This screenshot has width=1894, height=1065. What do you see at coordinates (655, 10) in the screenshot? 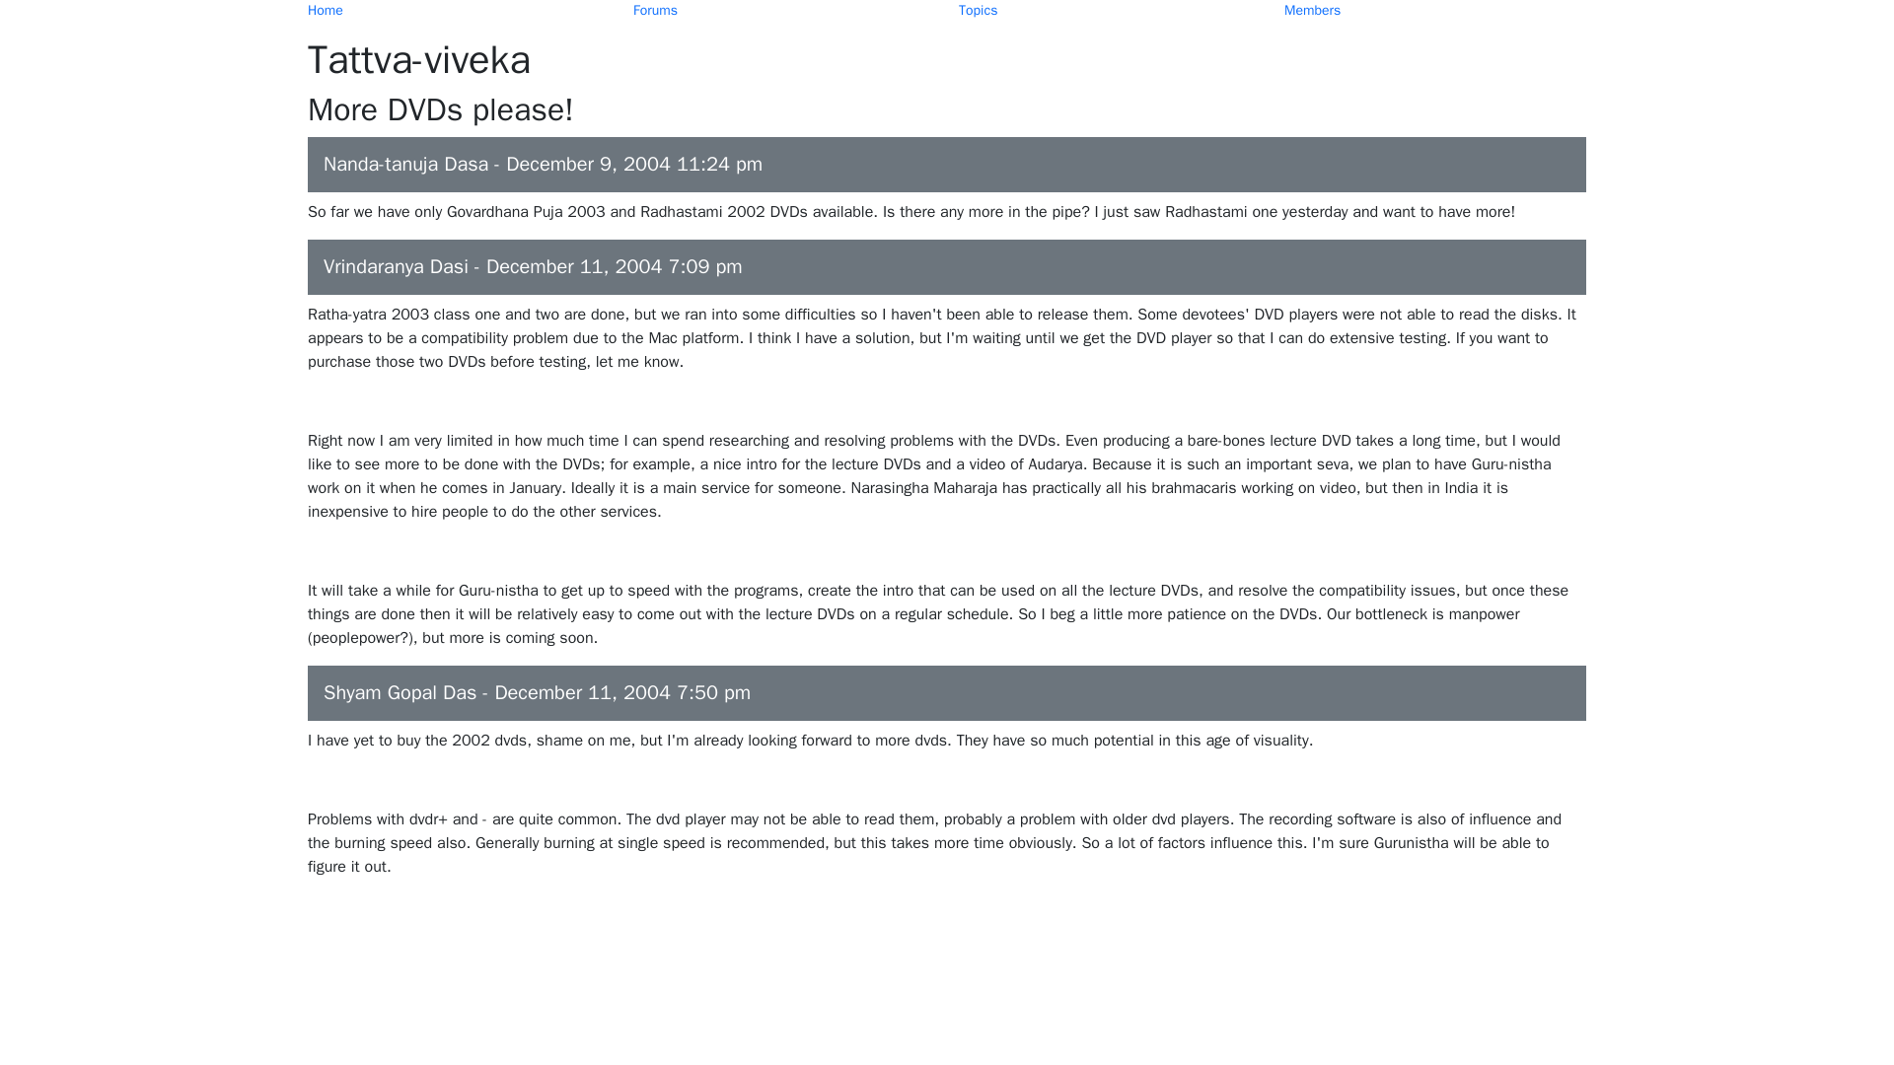
I see `Forums` at bounding box center [655, 10].